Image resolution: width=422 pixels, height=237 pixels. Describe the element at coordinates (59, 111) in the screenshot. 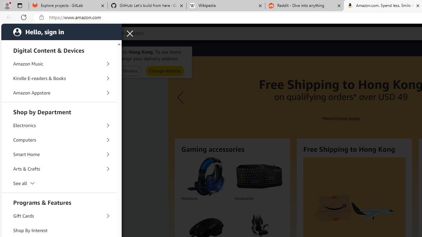

I see `Shop by Department` at that location.